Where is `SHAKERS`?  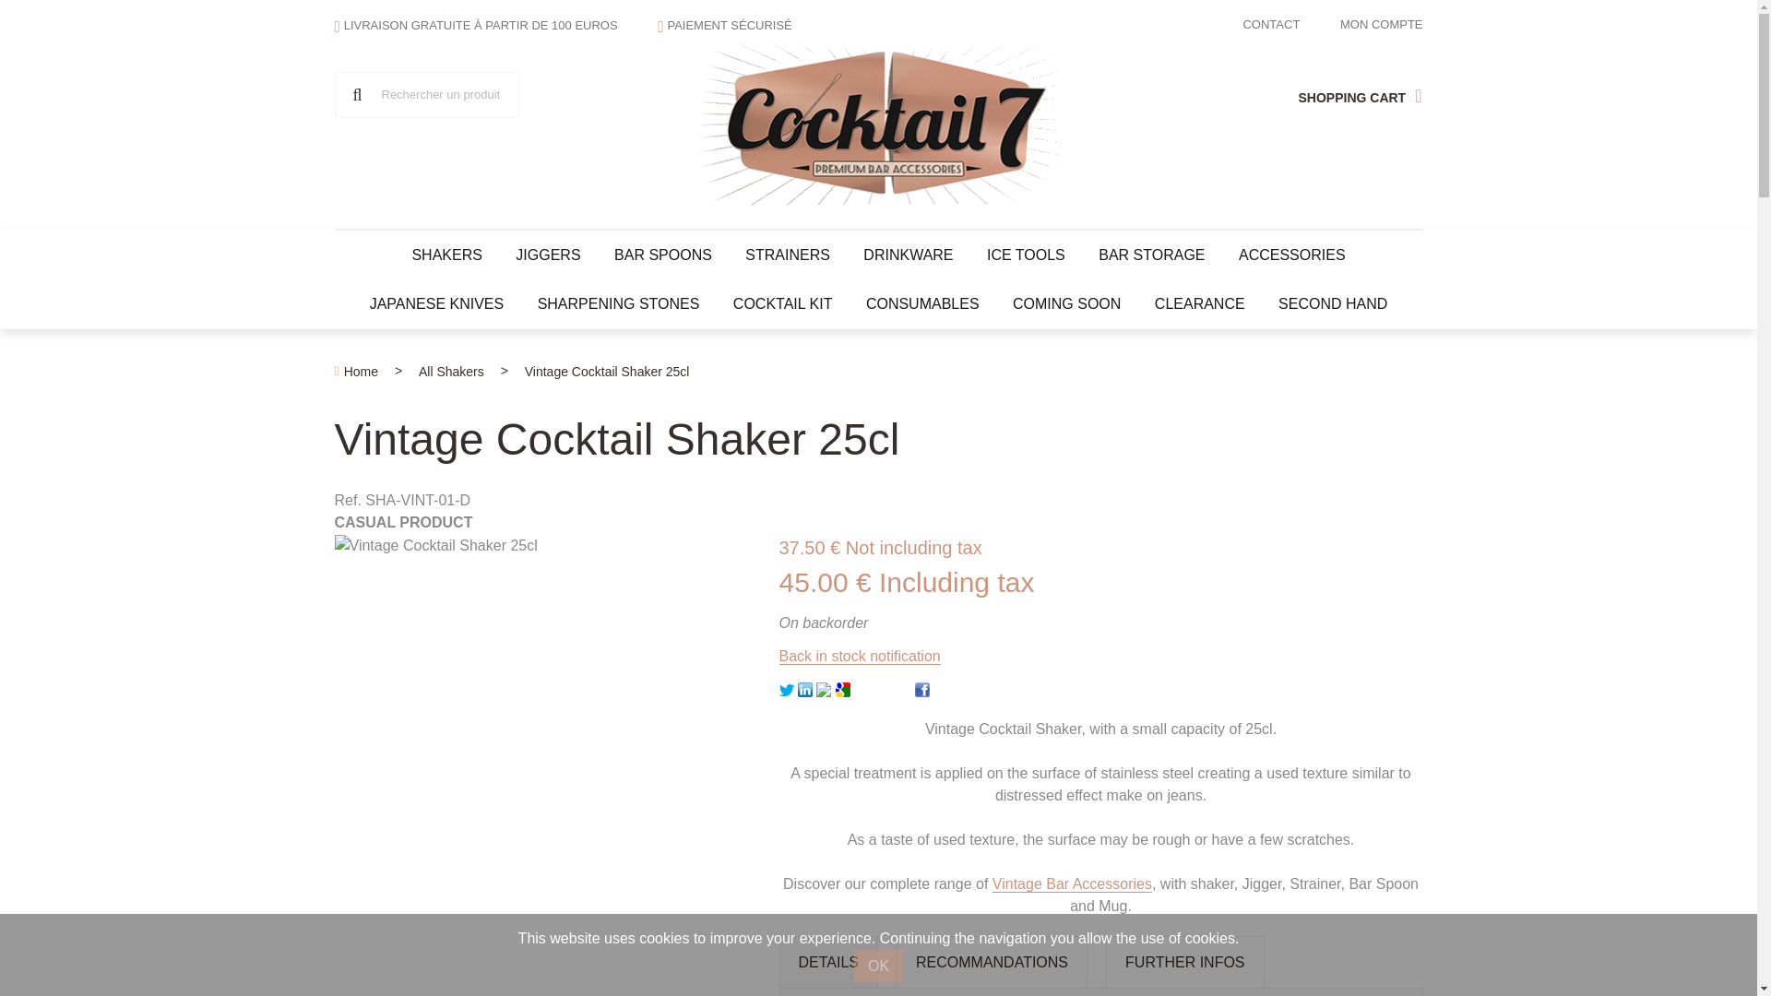 SHAKERS is located at coordinates (446, 255).